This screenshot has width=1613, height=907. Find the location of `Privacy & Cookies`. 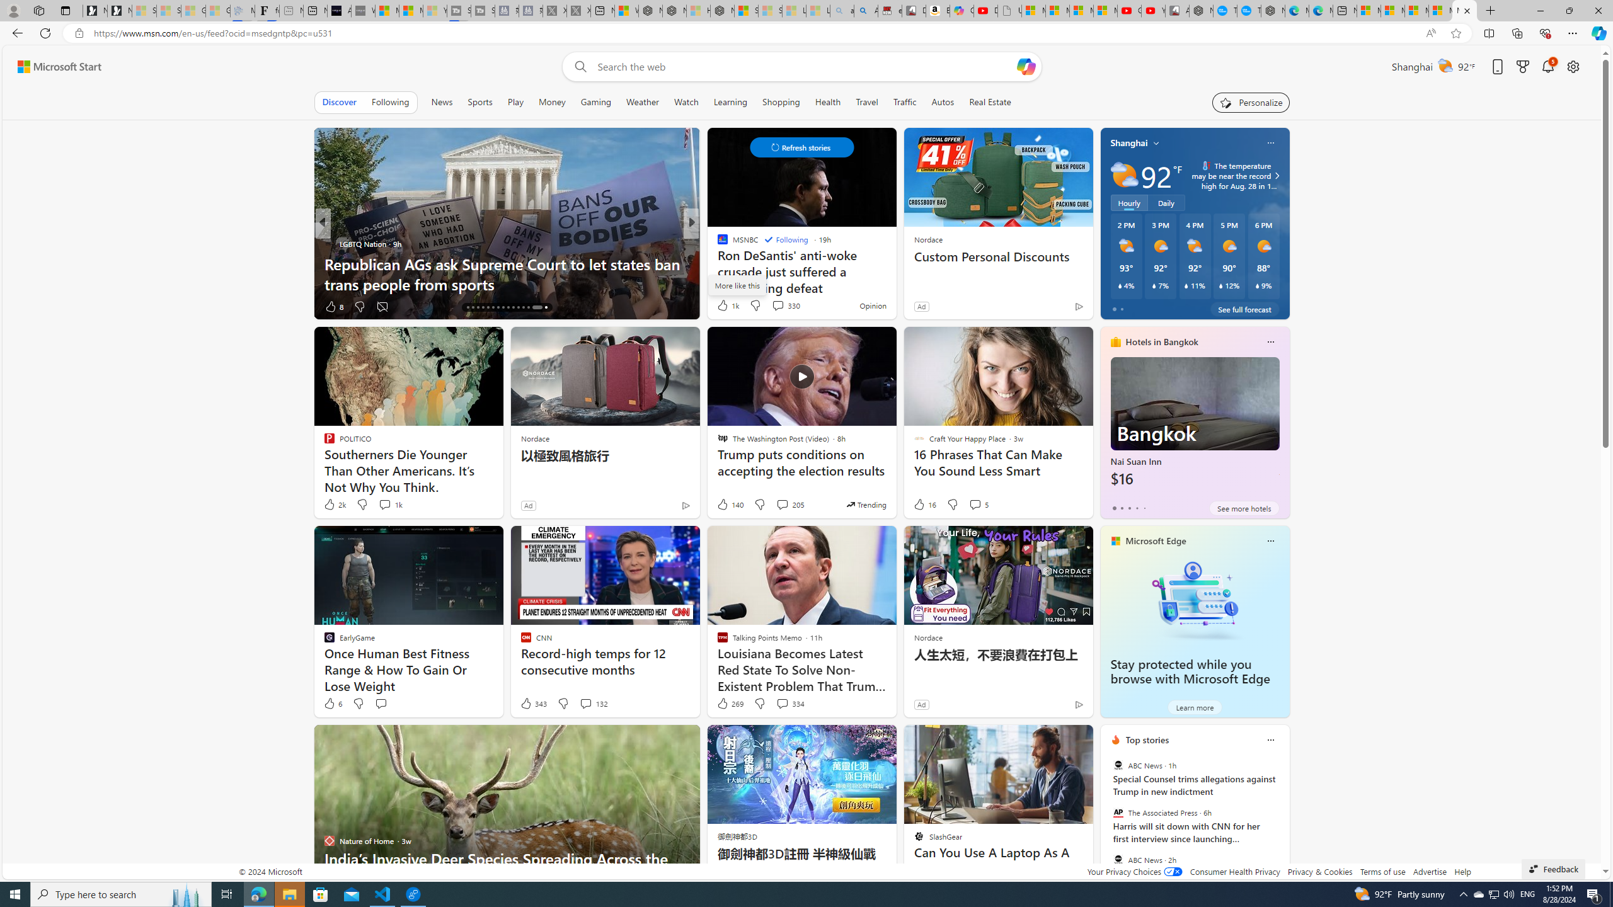

Privacy & Cookies is located at coordinates (1319, 872).